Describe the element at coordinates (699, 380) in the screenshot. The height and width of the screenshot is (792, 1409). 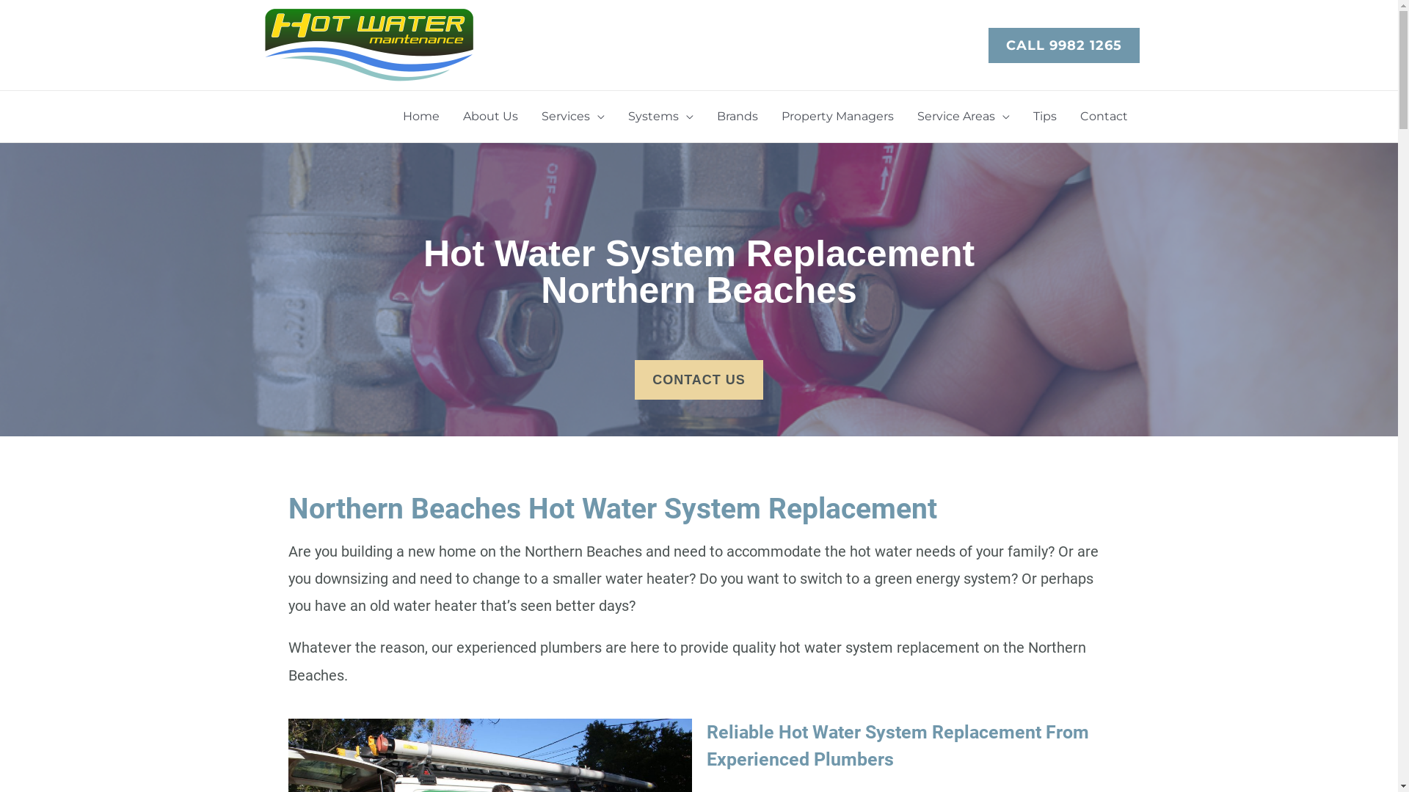
I see `CONTACT US` at that location.